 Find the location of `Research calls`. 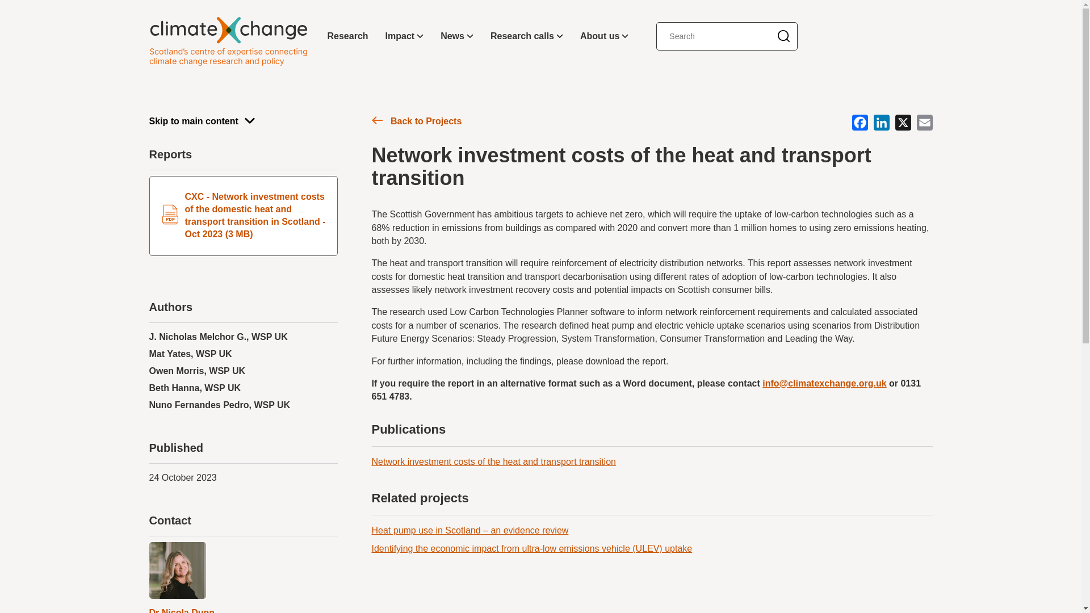

Research calls is located at coordinates (526, 36).